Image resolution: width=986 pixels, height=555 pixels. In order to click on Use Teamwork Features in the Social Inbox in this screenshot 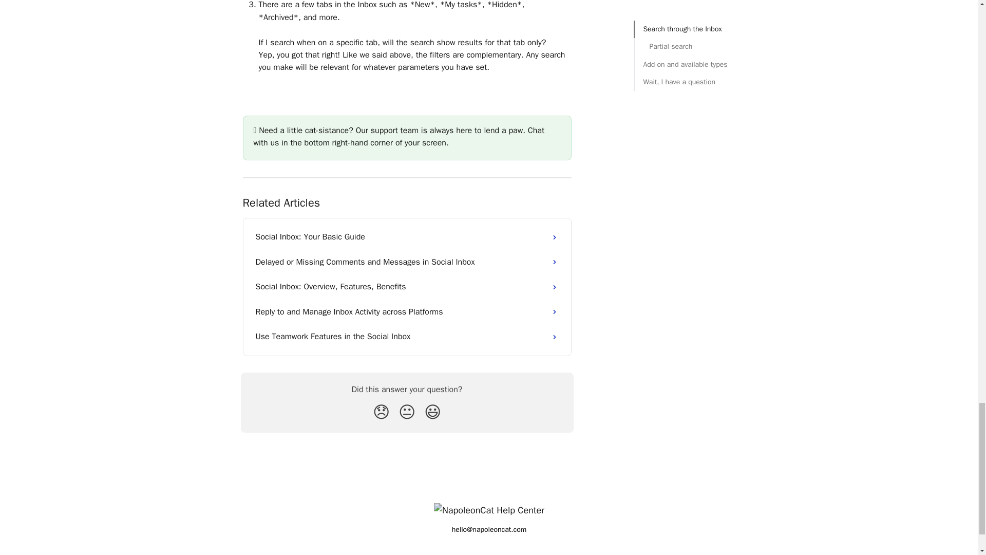, I will do `click(407, 336)`.